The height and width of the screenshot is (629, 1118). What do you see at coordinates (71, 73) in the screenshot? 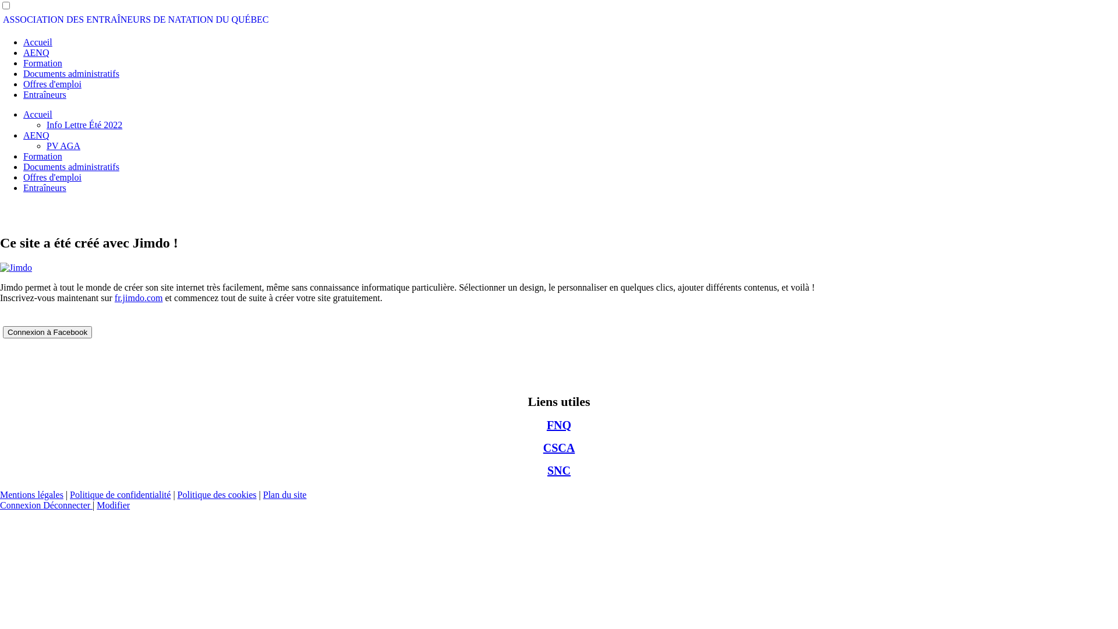
I see `Documents administratifs` at bounding box center [71, 73].